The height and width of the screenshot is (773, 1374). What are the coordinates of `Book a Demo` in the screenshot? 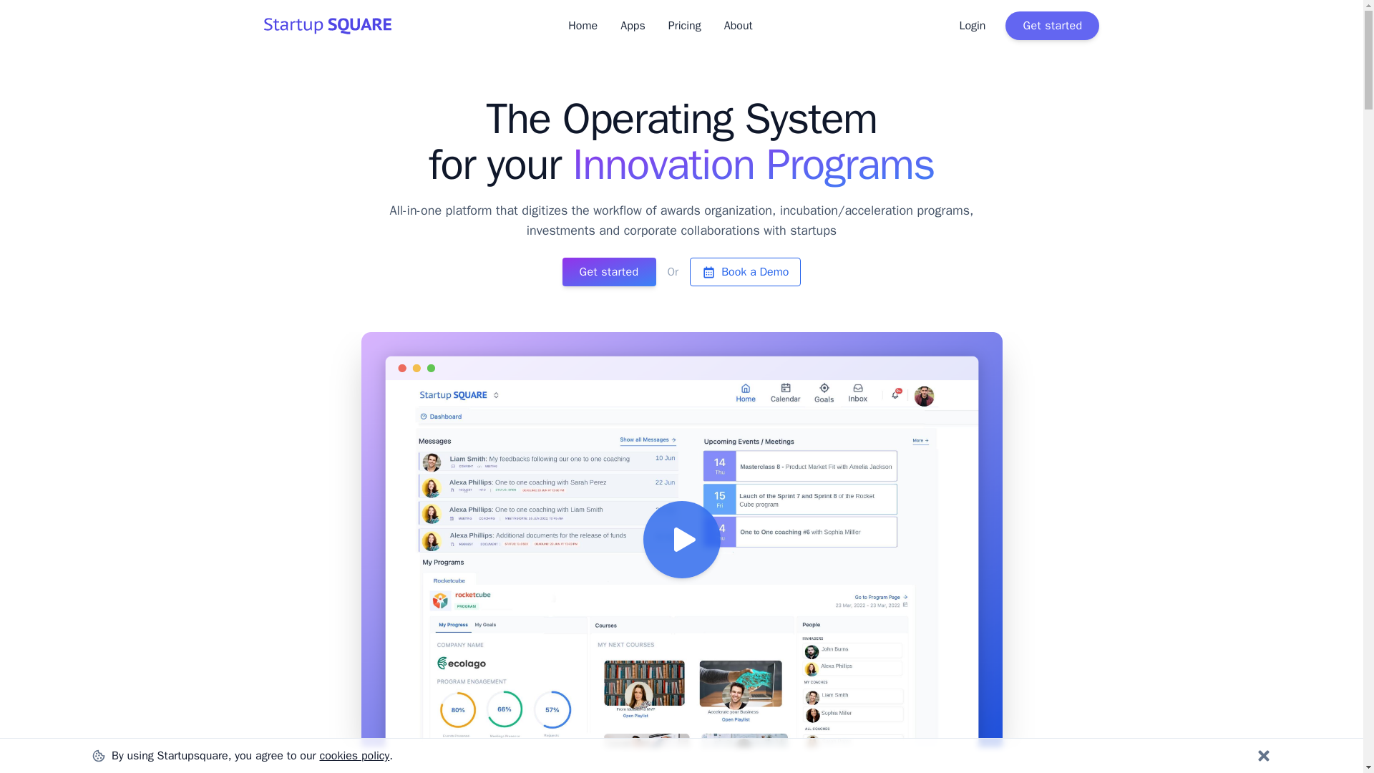 It's located at (745, 271).